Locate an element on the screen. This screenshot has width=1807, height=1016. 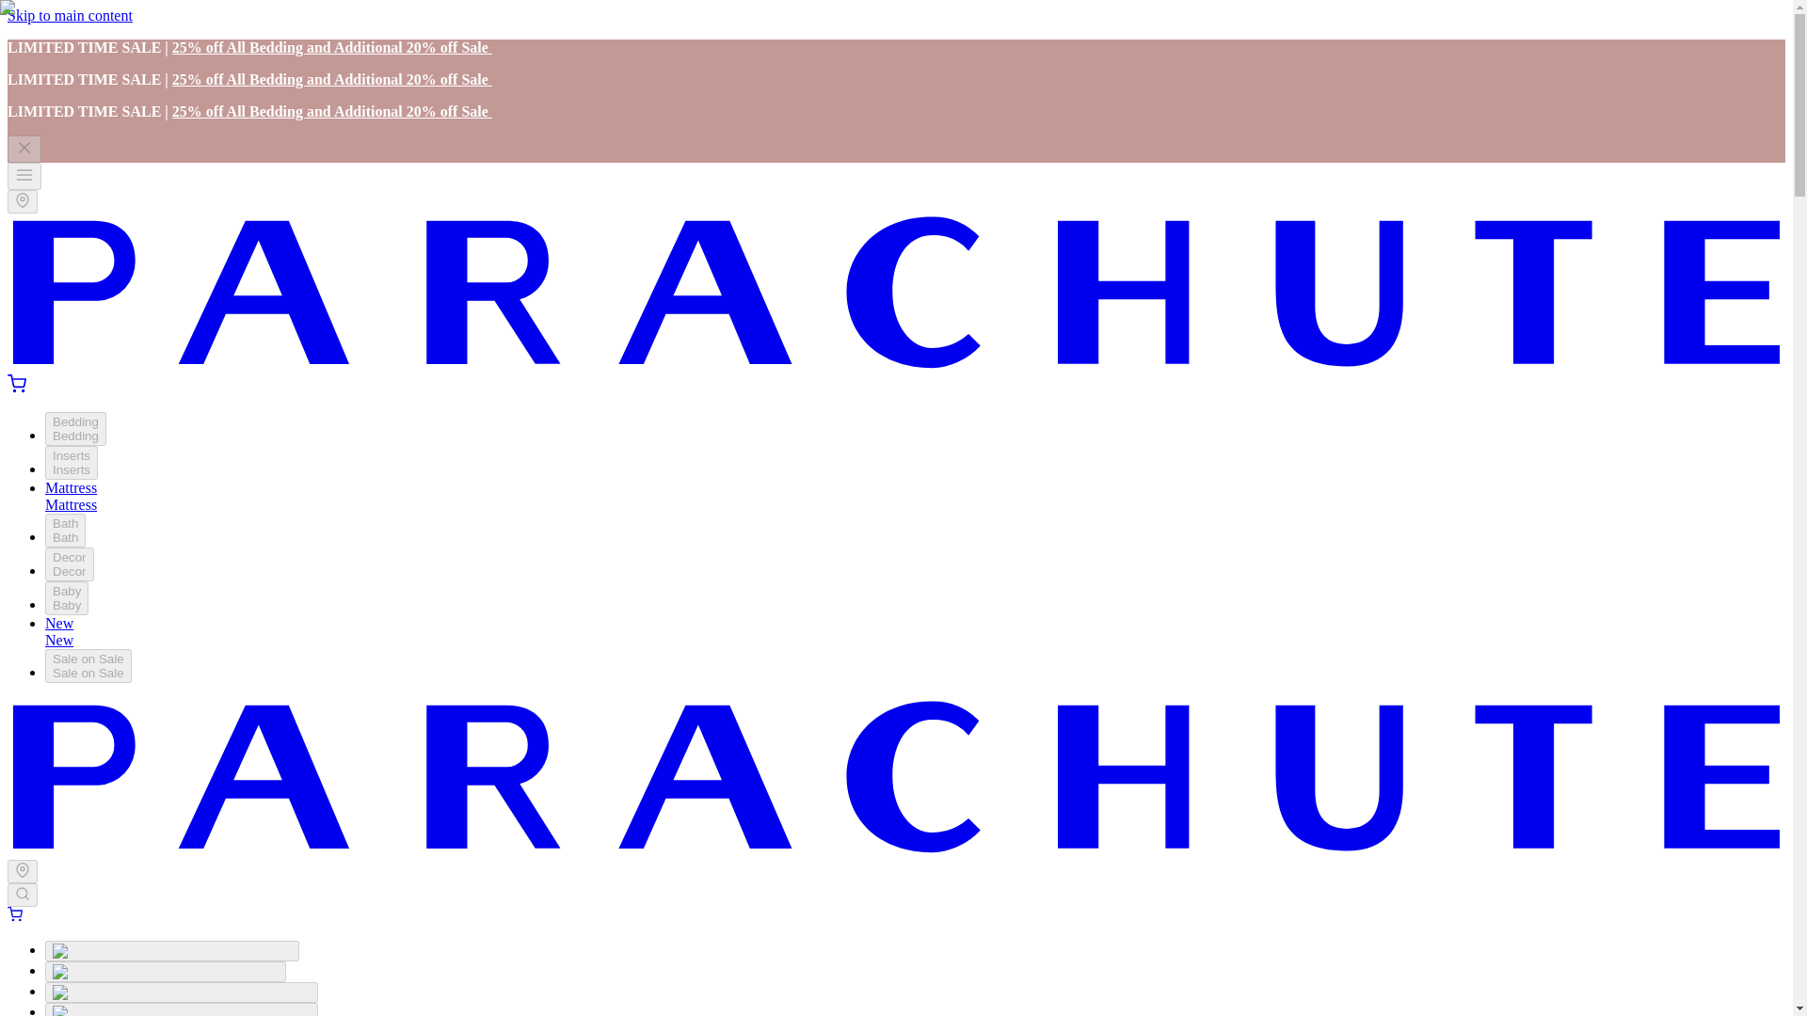
Your Nearest Store is located at coordinates (24, 175).